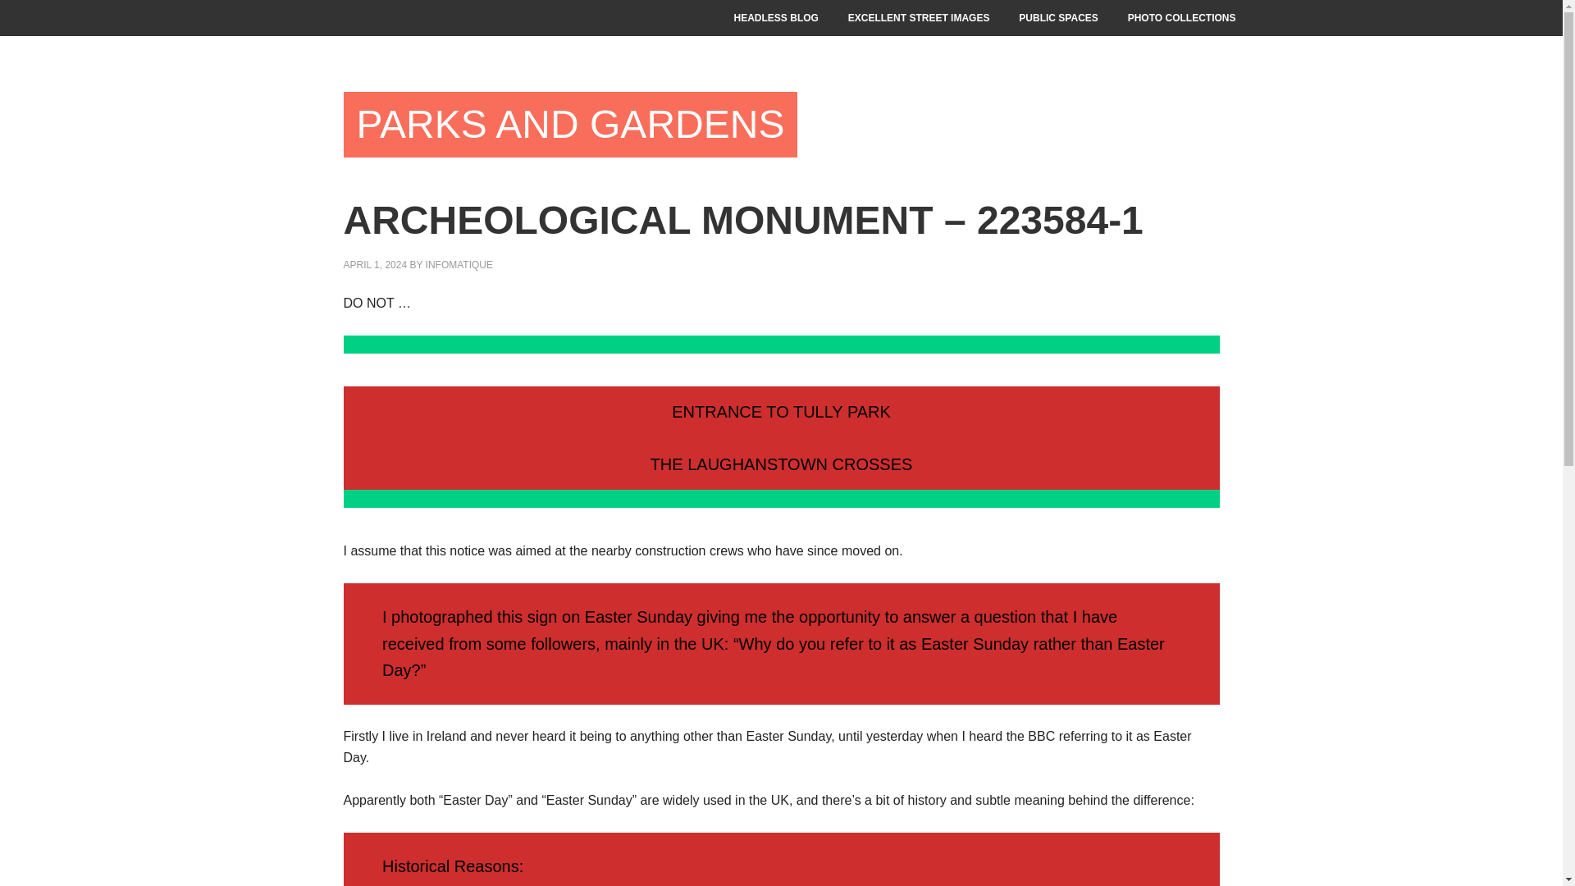 This screenshot has height=886, width=1575. What do you see at coordinates (919, 18) in the screenshot?
I see `EXCELLENT STREET IMAGES` at bounding box center [919, 18].